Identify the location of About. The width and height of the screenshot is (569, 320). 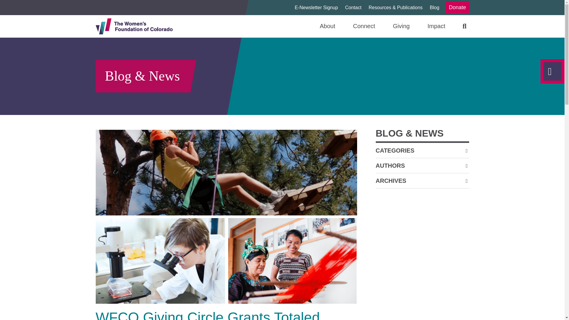
(318, 26).